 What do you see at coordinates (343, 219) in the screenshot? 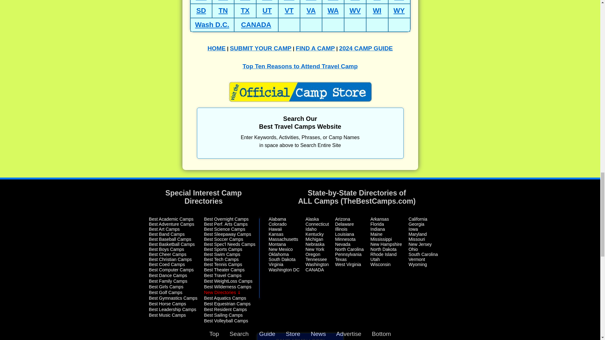
I see `Best Arizona Summer Camps` at bounding box center [343, 219].